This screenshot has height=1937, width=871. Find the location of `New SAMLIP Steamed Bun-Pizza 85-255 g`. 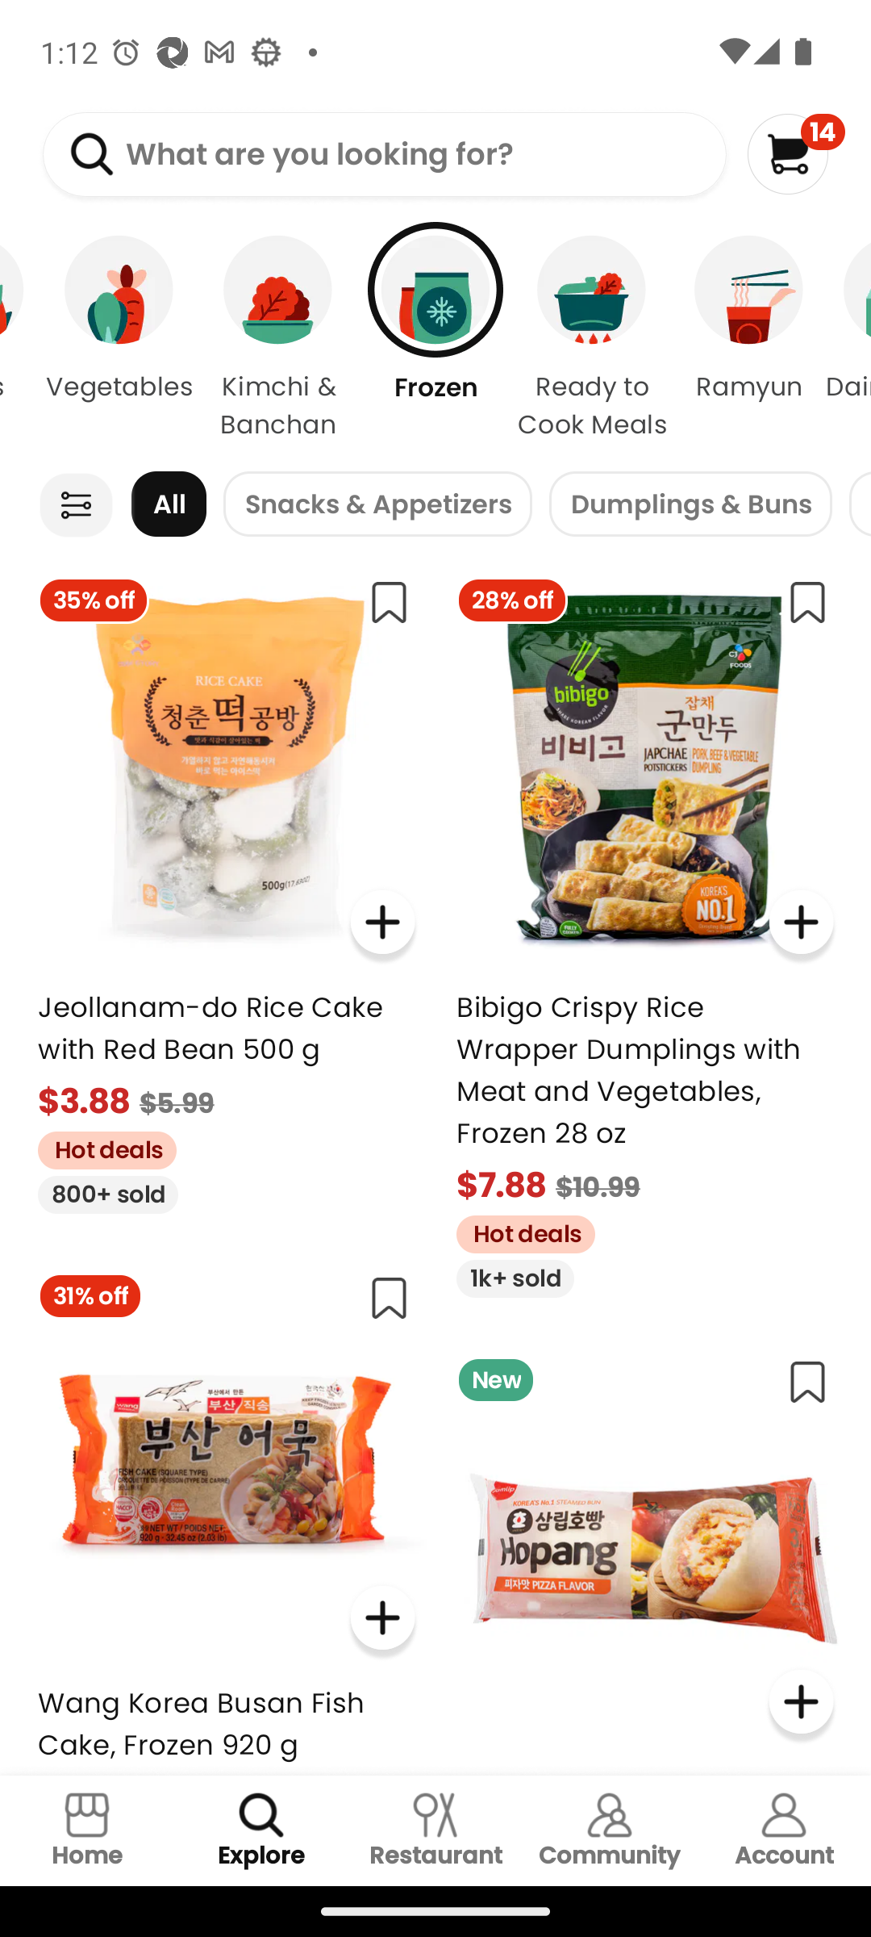

New SAMLIP Steamed Bun-Pizza 85-255 g is located at coordinates (645, 1558).